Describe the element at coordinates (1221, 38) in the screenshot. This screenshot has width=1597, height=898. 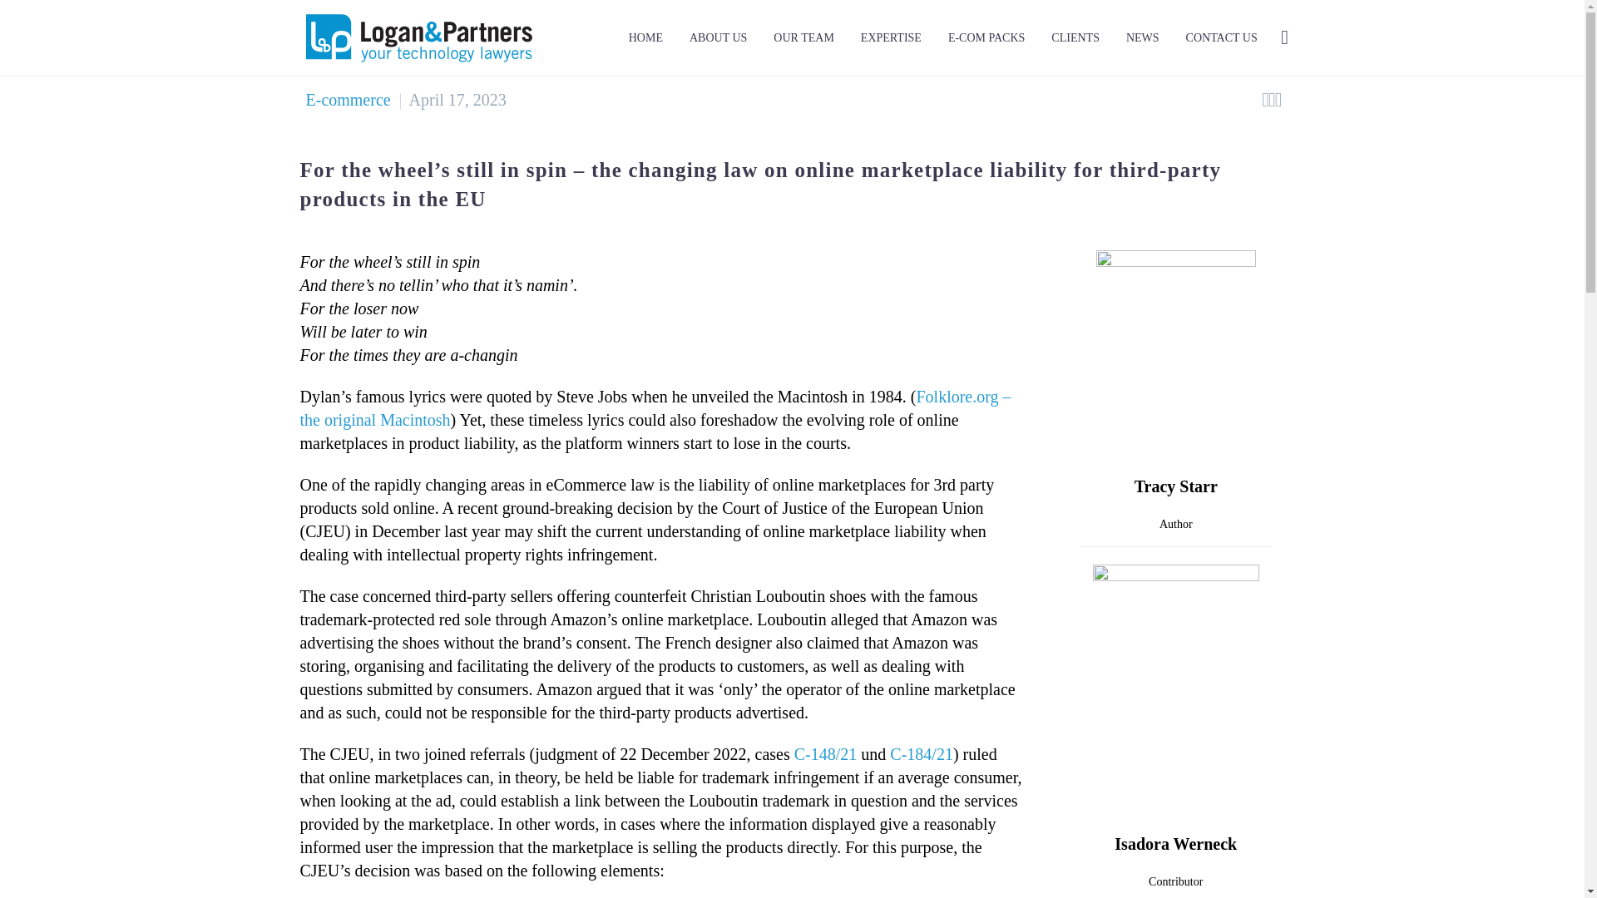
I see `CONTACT US` at that location.